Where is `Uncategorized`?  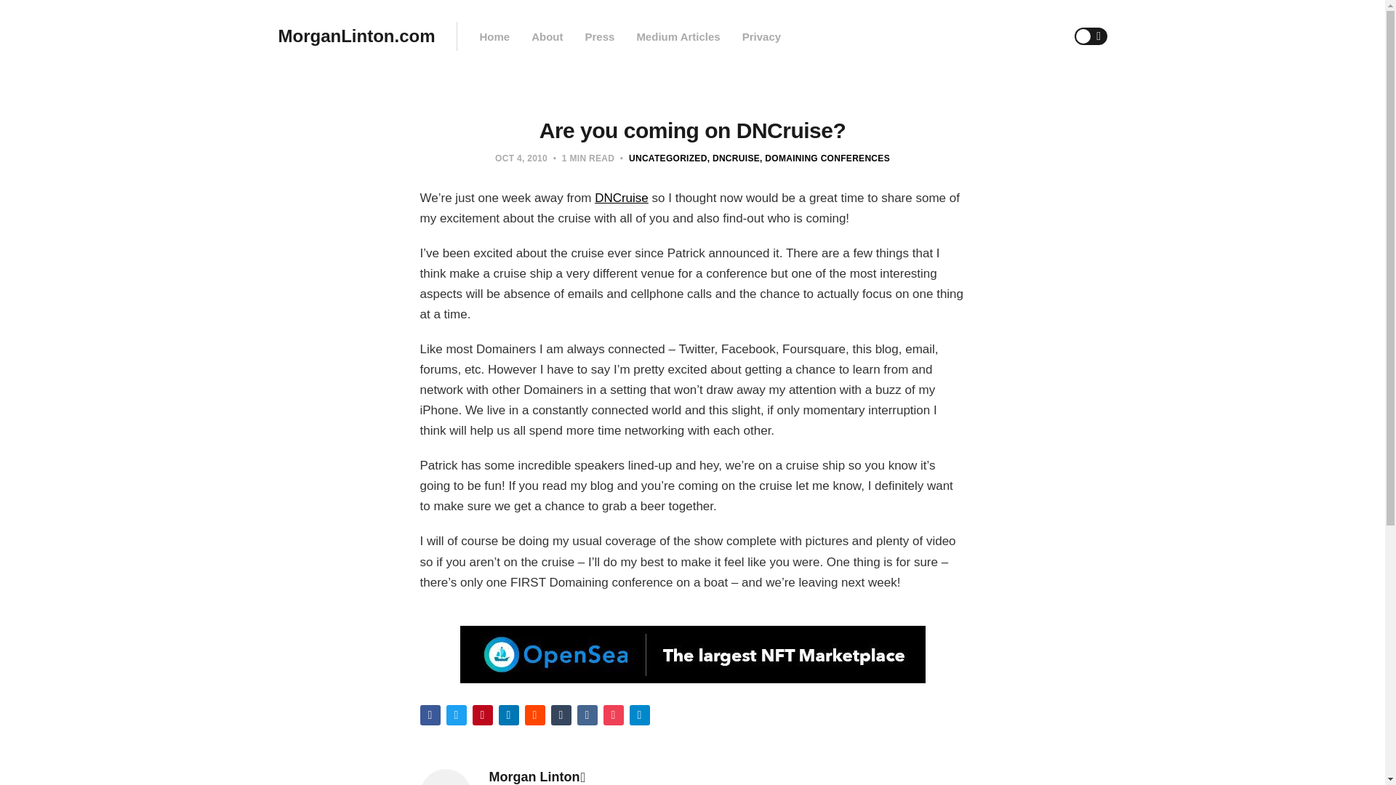 Uncategorized is located at coordinates (668, 158).